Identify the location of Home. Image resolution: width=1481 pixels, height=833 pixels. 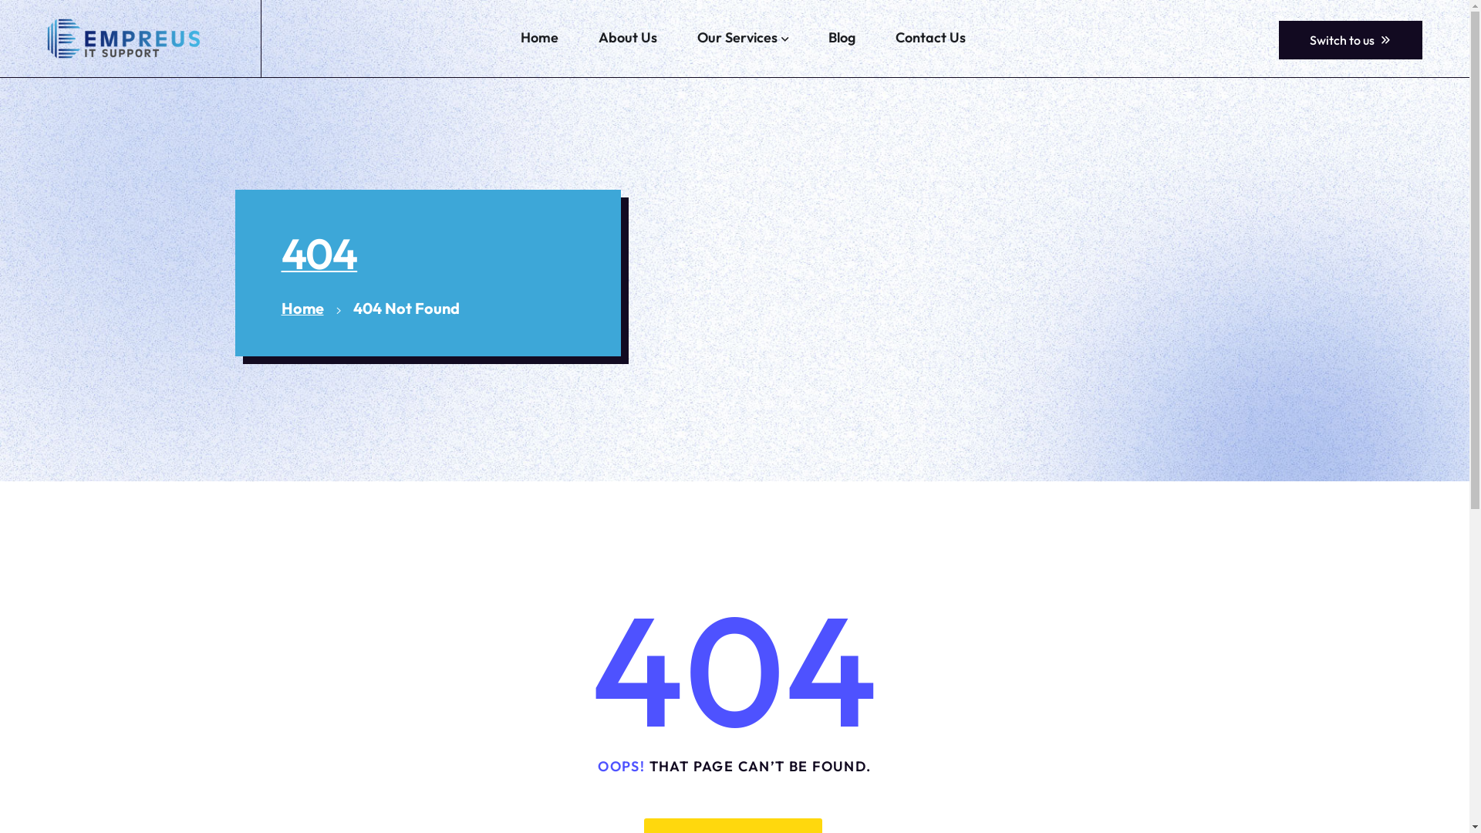
(540, 37).